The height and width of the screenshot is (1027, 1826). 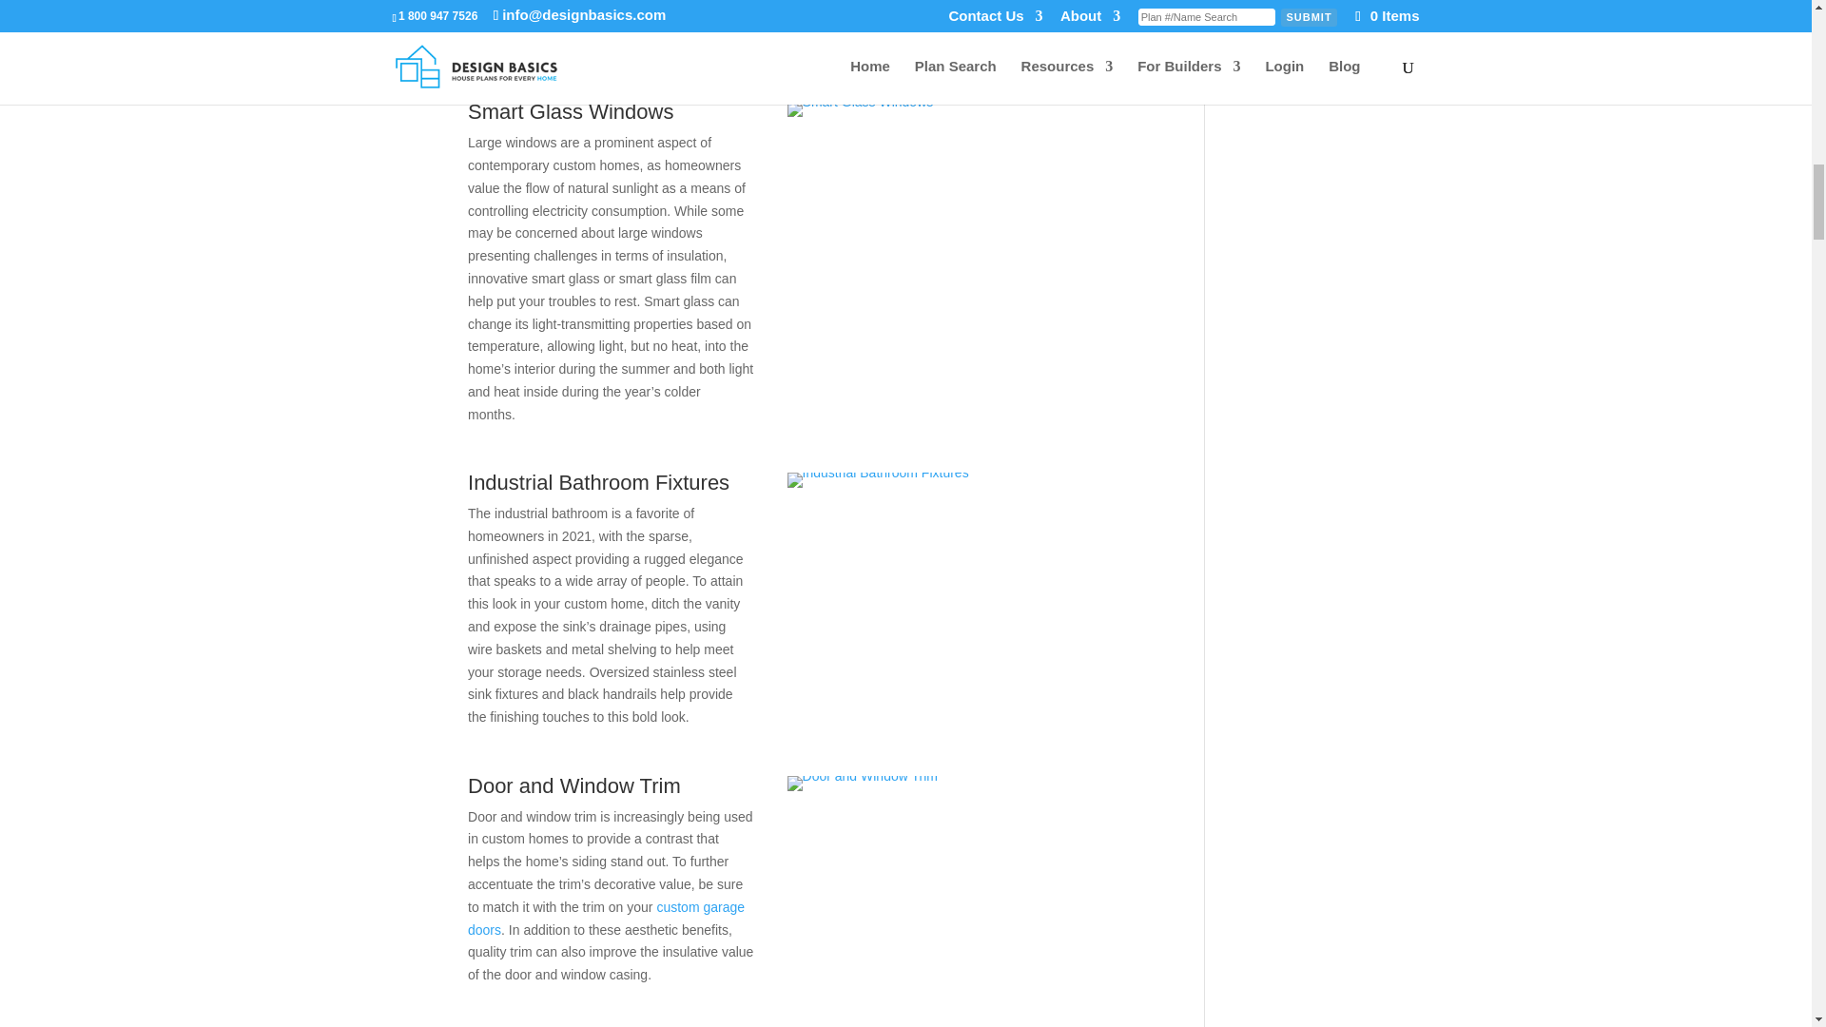 What do you see at coordinates (862, 784) in the screenshot?
I see `Door and Window Trim` at bounding box center [862, 784].